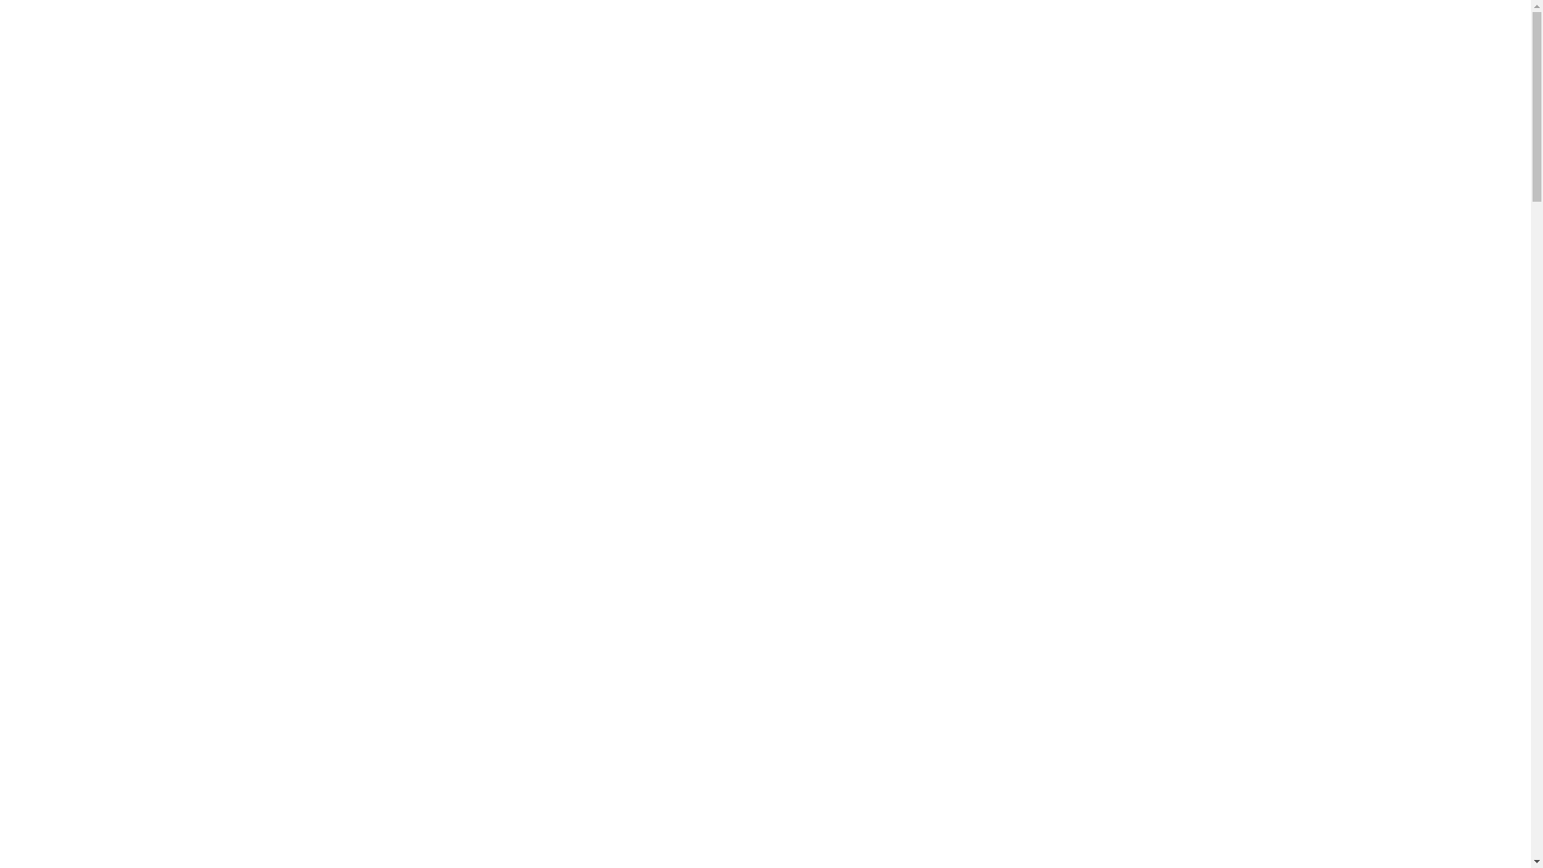 This screenshot has height=868, width=1543. I want to click on Topps, so click(842, 344).